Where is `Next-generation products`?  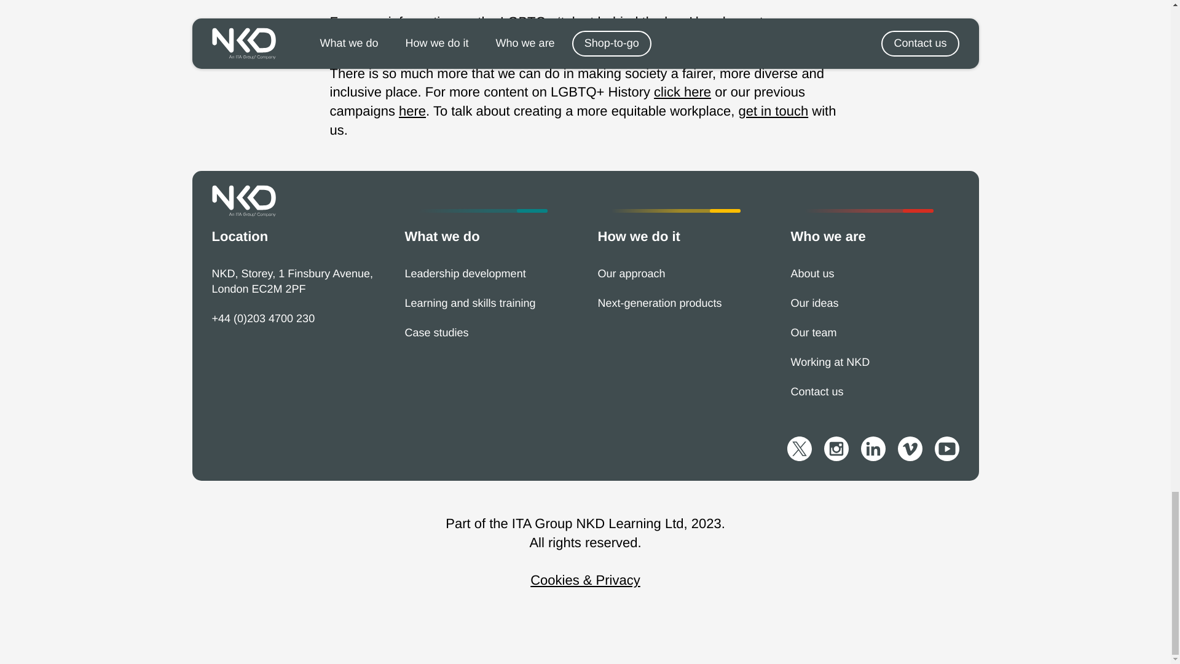 Next-generation products is located at coordinates (659, 302).